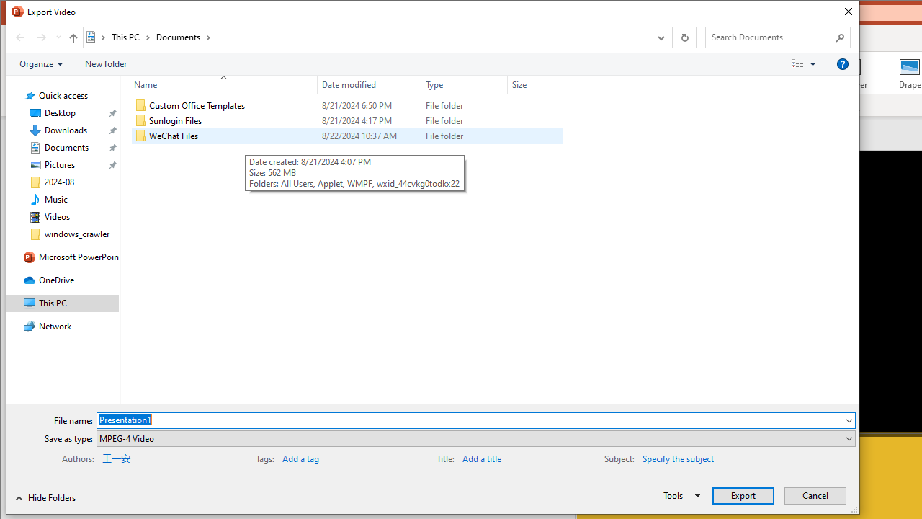  I want to click on Address band toolbar, so click(671, 37).